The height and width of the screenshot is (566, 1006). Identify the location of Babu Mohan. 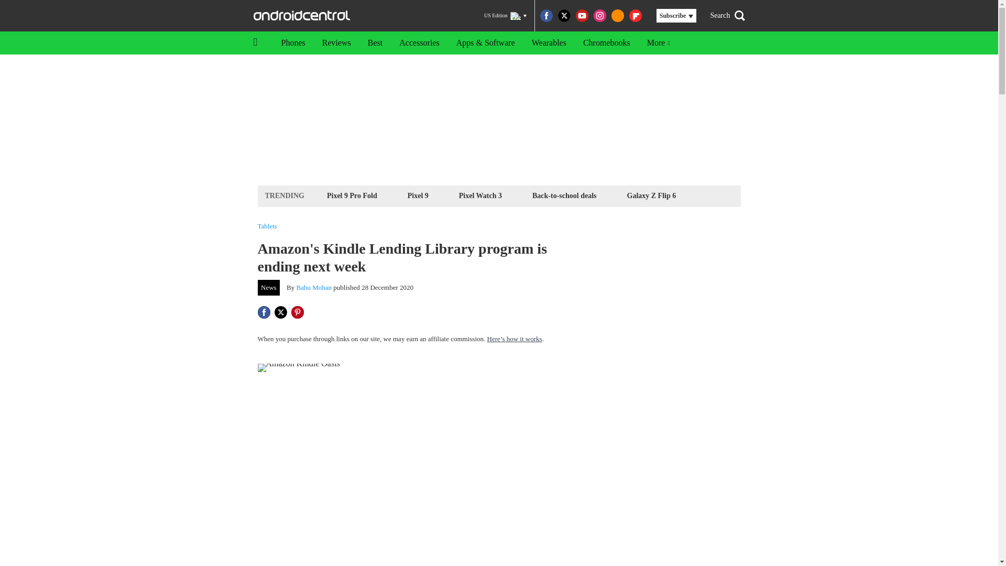
(314, 287).